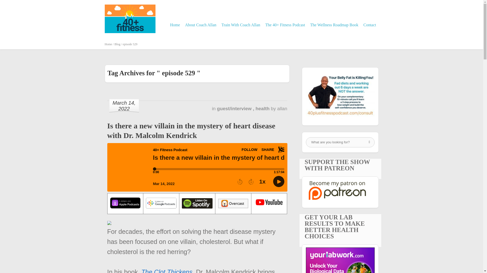  What do you see at coordinates (334, 25) in the screenshot?
I see `The Wellness Roadmap Book` at bounding box center [334, 25].